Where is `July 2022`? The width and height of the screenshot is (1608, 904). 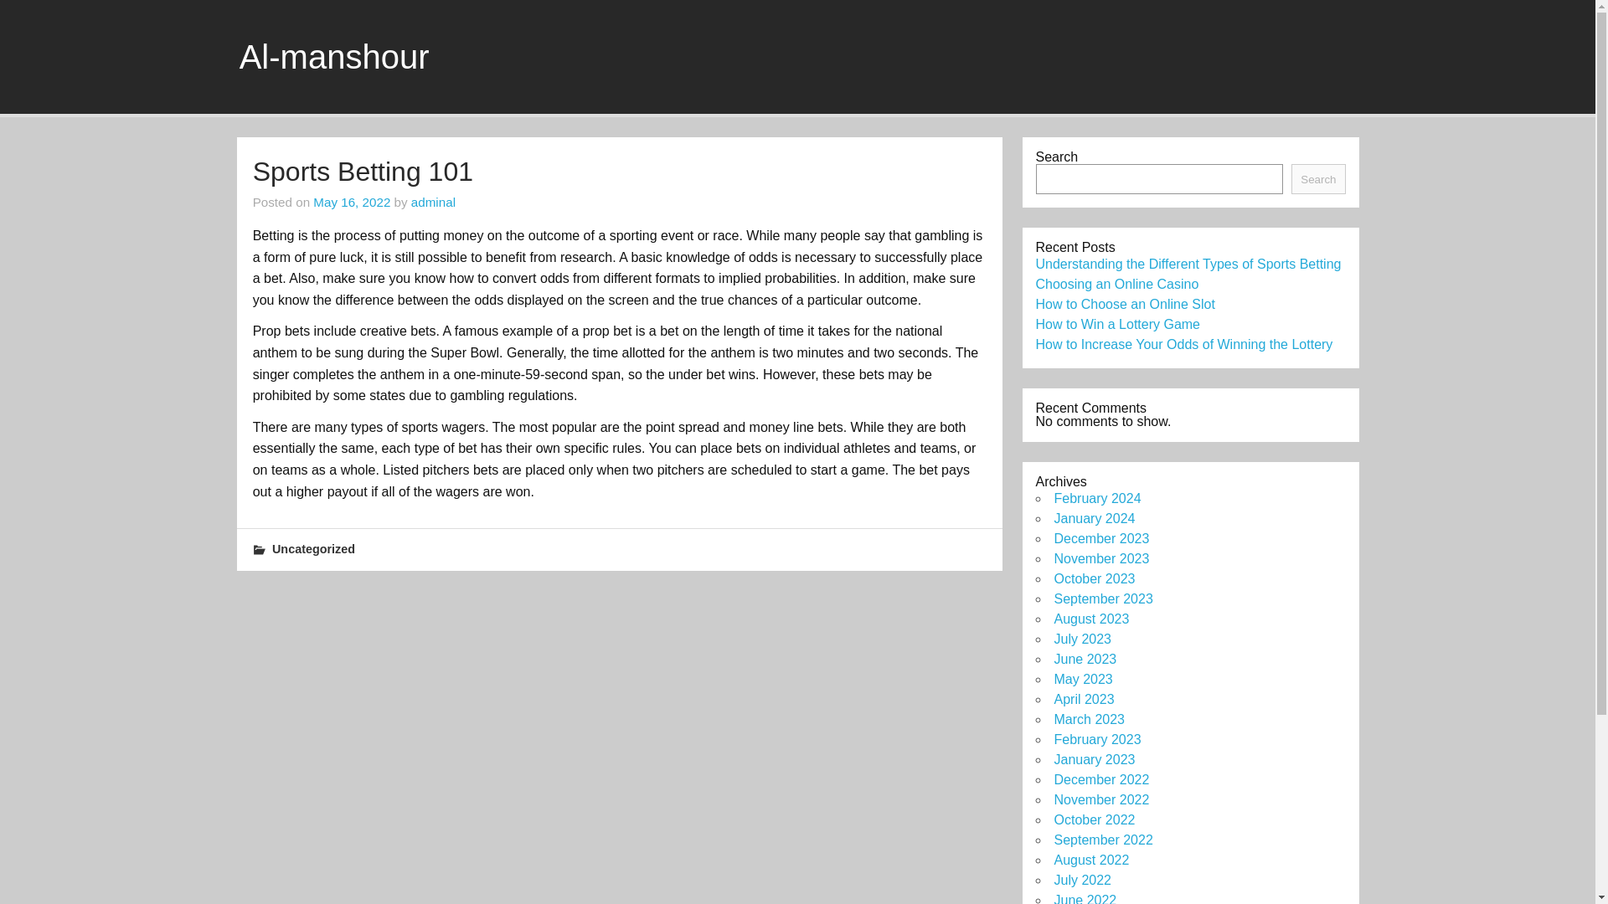
July 2022 is located at coordinates (1082, 880).